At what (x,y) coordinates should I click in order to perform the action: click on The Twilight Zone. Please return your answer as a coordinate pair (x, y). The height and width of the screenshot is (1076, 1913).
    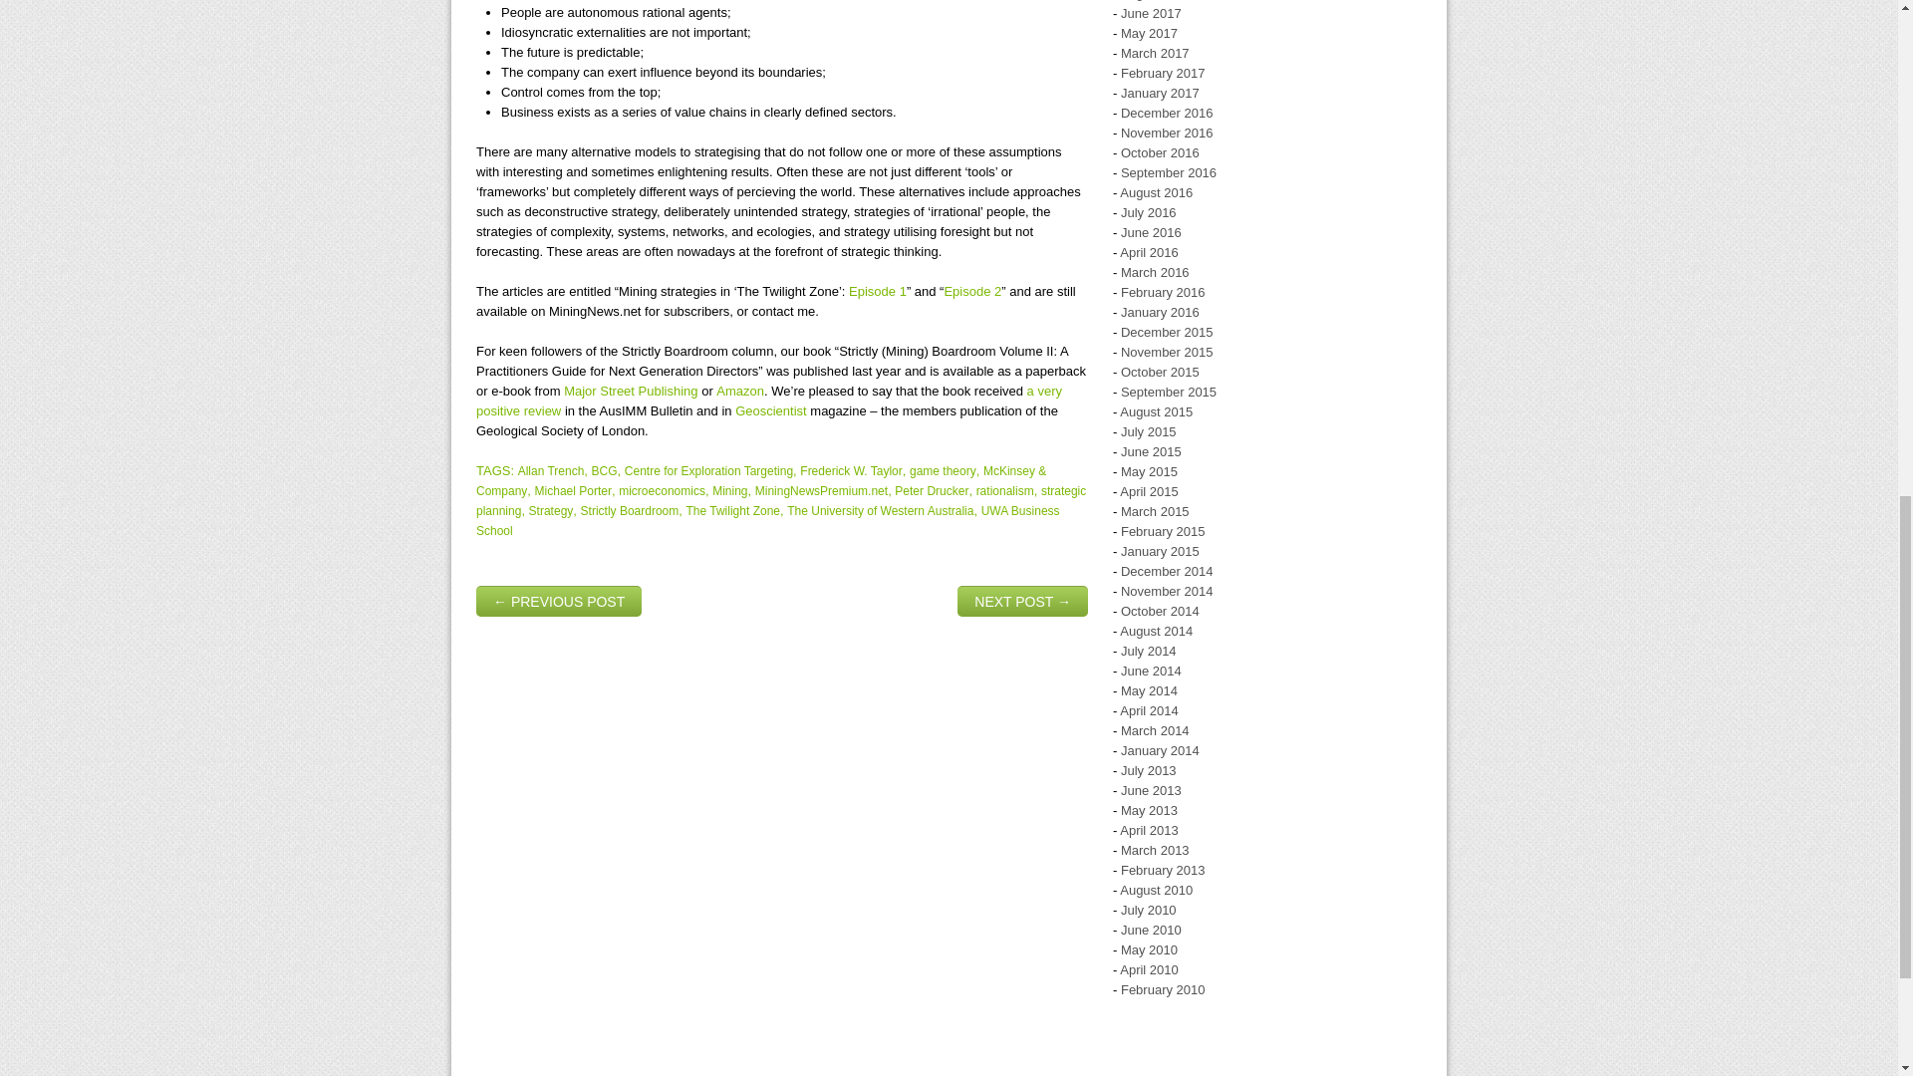
    Looking at the image, I should click on (732, 510).